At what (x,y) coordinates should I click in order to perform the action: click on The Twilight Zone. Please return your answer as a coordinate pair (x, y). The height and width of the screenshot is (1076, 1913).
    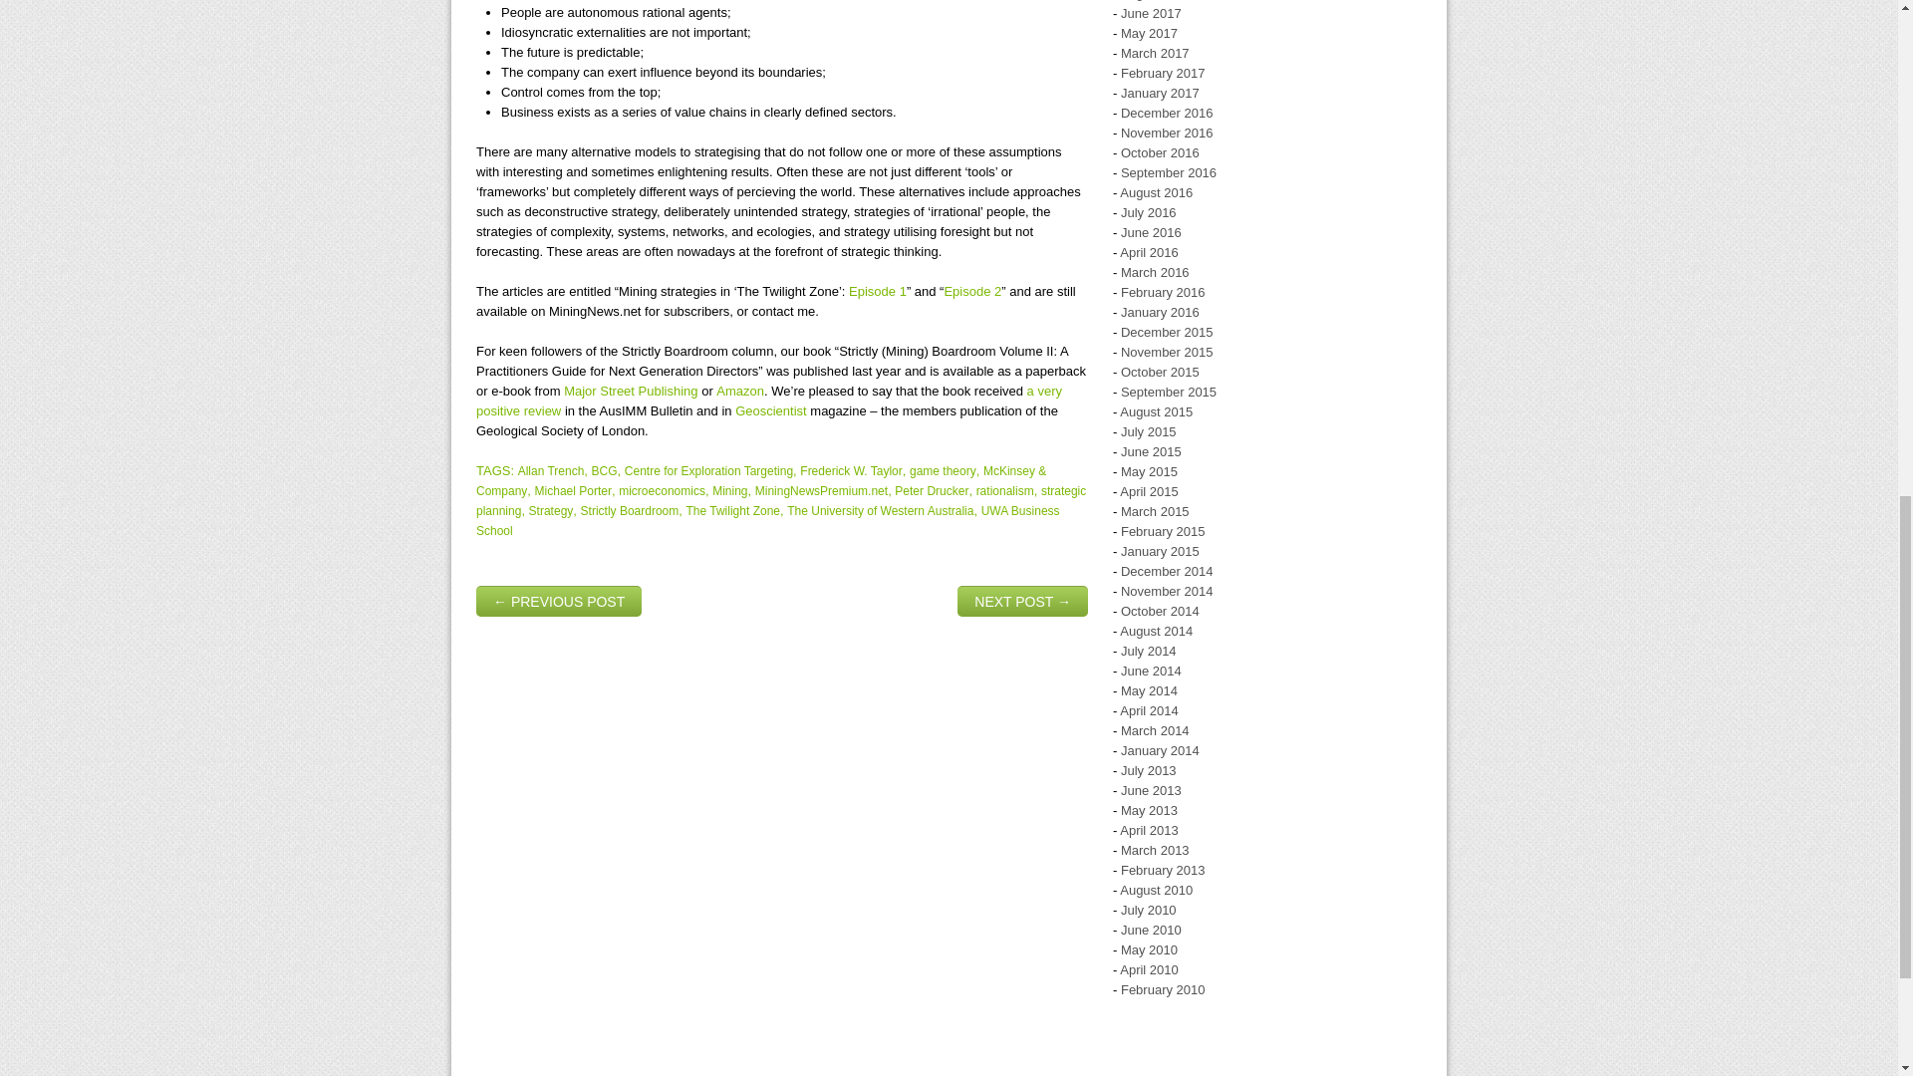
    Looking at the image, I should click on (732, 510).